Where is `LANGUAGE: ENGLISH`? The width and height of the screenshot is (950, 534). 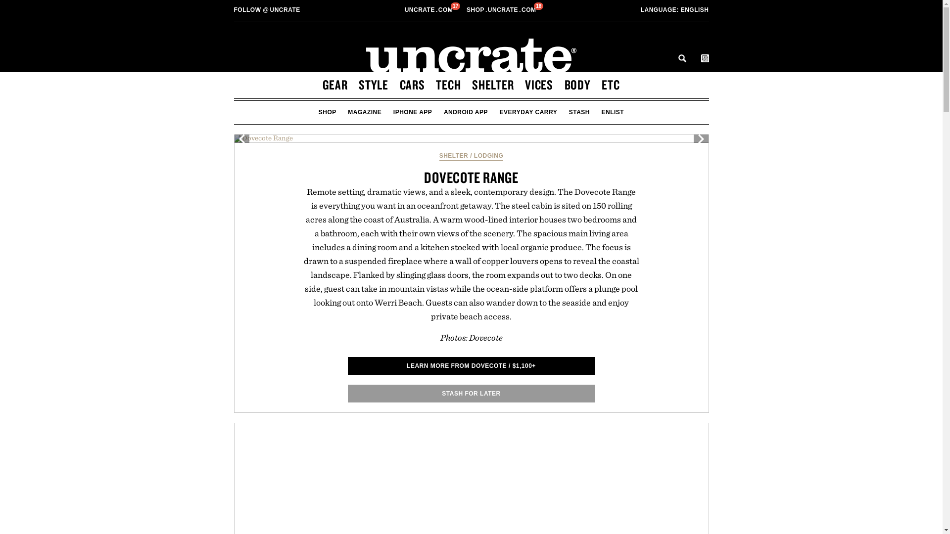
LANGUAGE: ENGLISH is located at coordinates (429, 10).